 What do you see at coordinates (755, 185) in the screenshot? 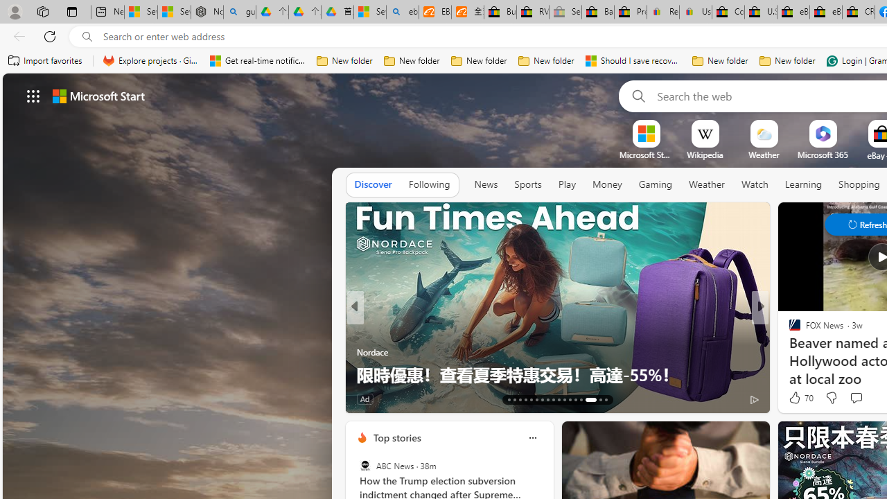
I see `Watch` at bounding box center [755, 185].